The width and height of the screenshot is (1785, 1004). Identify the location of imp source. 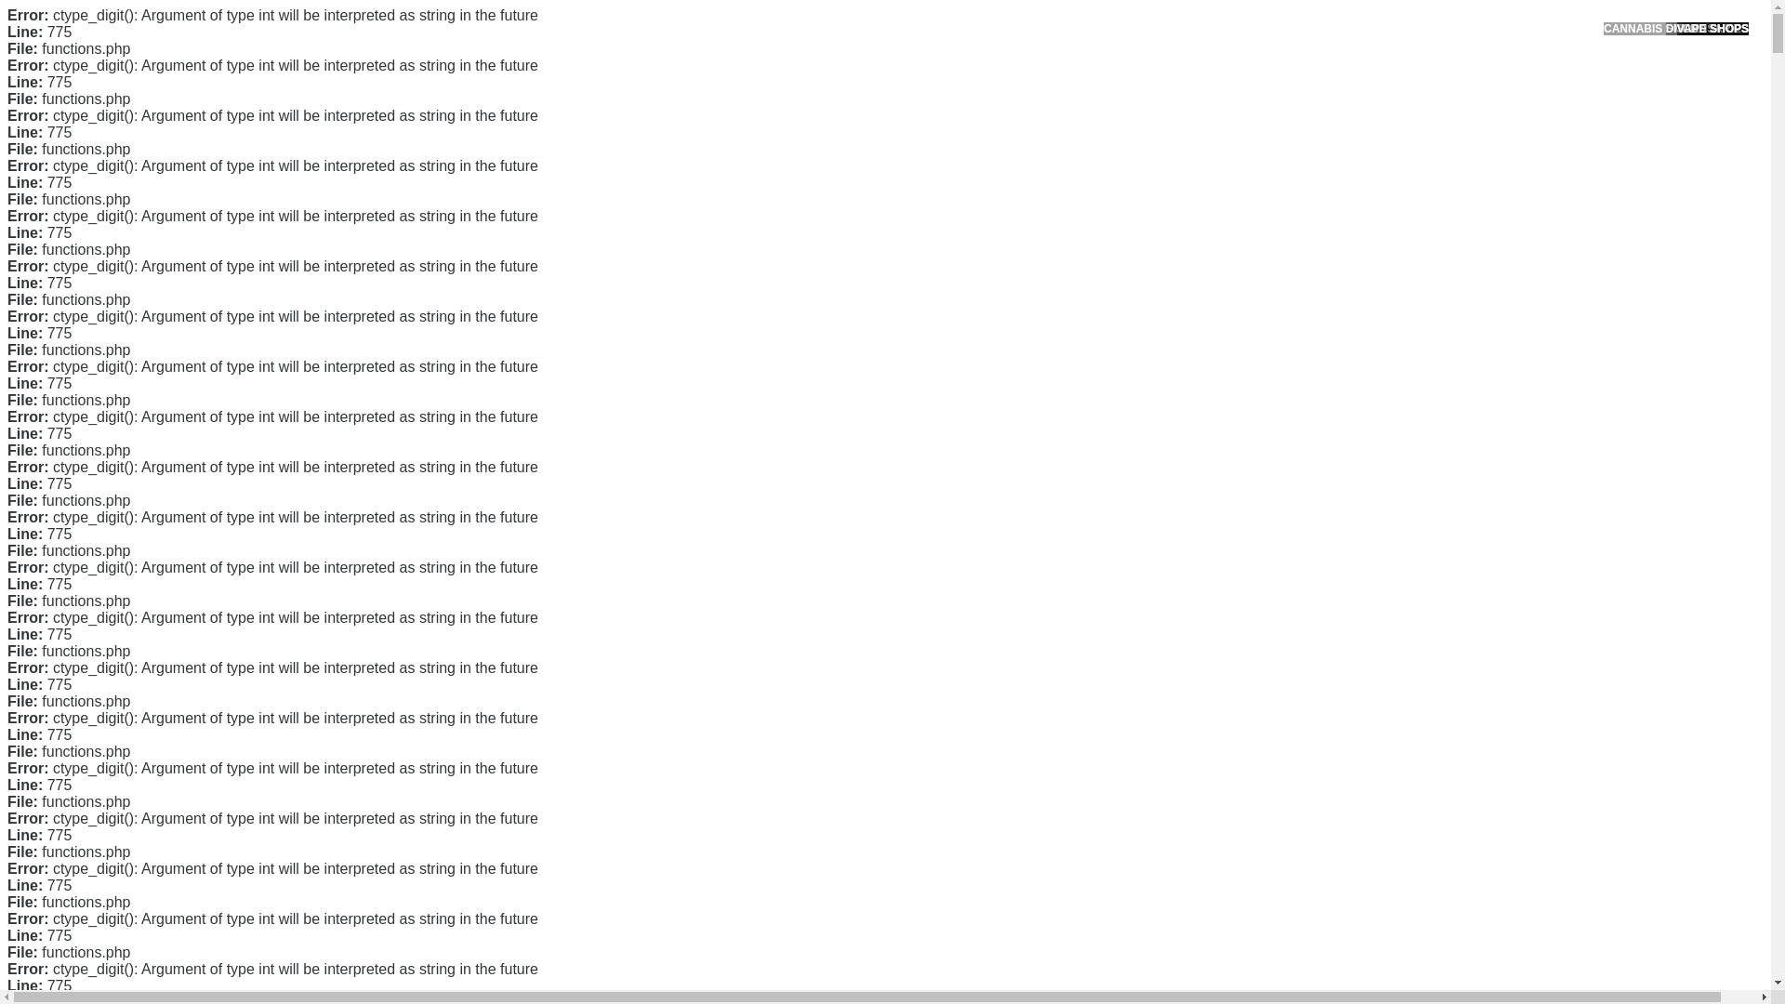
(891, 635).